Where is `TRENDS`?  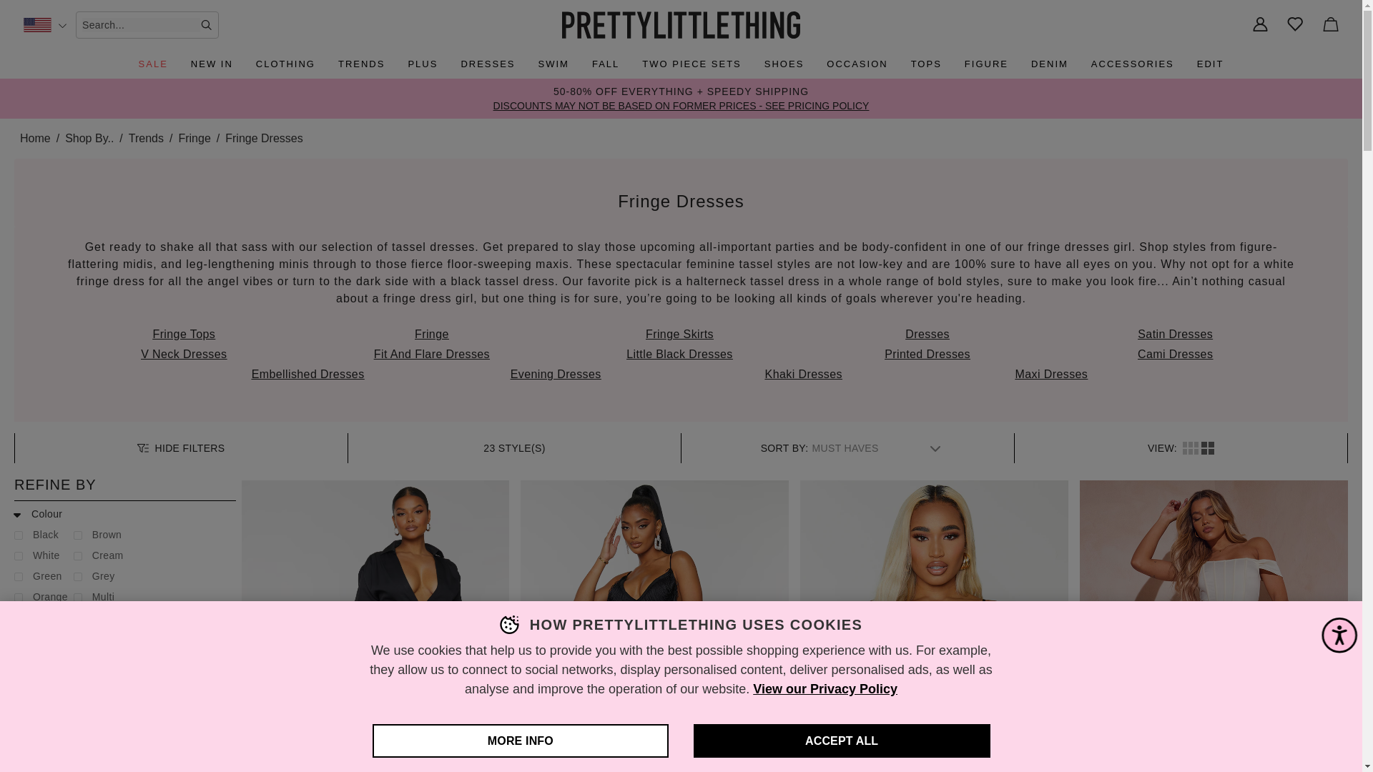 TRENDS is located at coordinates (360, 64).